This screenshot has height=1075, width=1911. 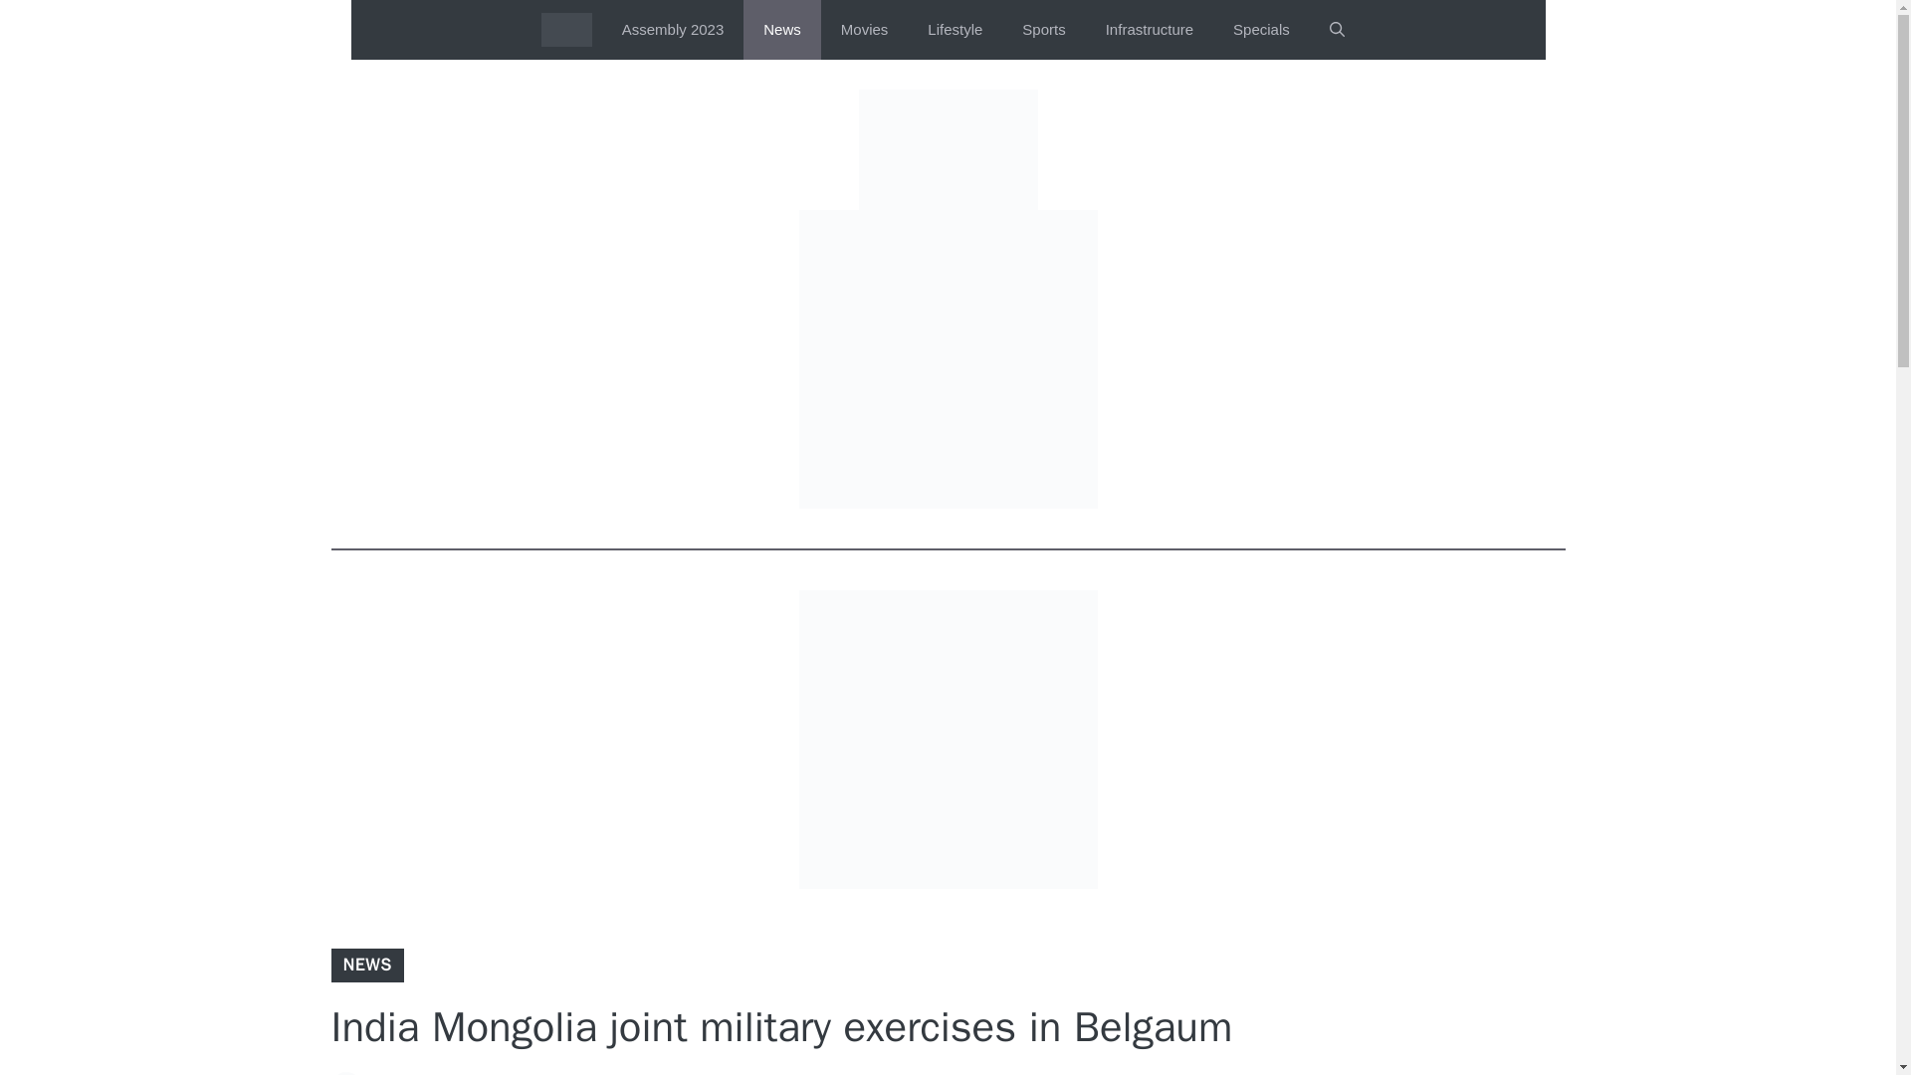 What do you see at coordinates (566, 30) in the screenshot?
I see `All About Belgaum` at bounding box center [566, 30].